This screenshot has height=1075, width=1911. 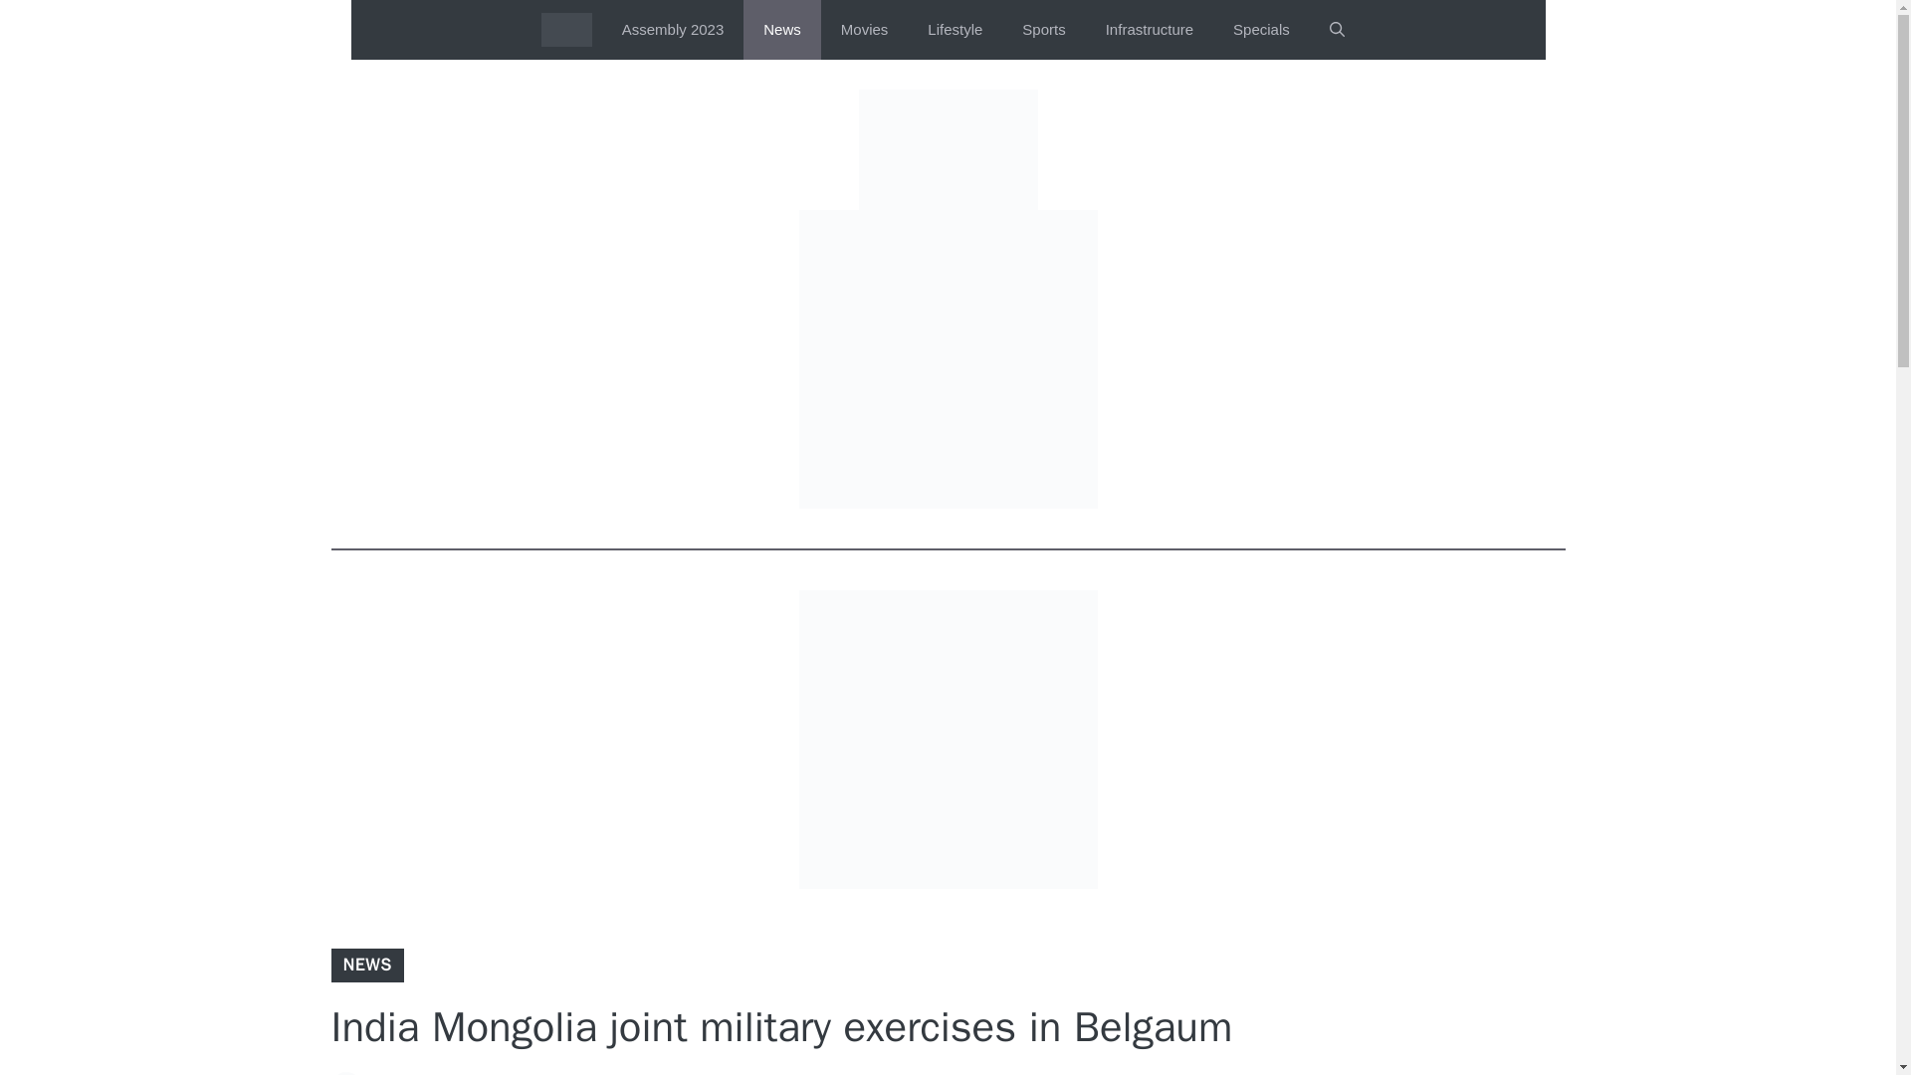 What do you see at coordinates (566, 30) in the screenshot?
I see `All About Belgaum` at bounding box center [566, 30].